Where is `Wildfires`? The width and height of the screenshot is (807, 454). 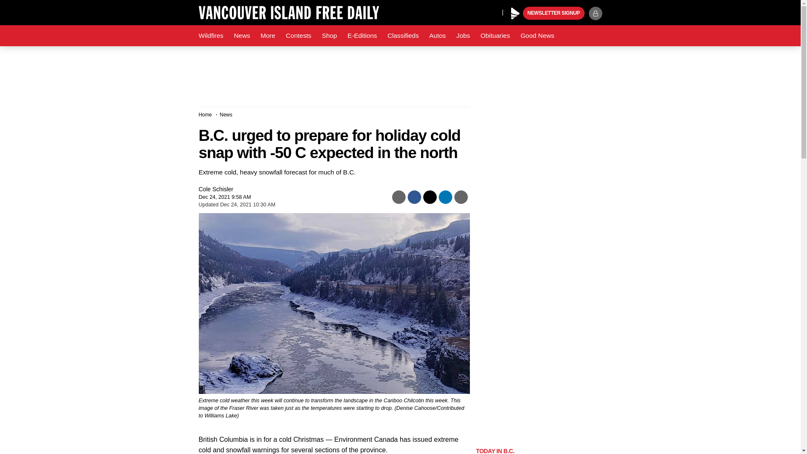 Wildfires is located at coordinates (211, 36).